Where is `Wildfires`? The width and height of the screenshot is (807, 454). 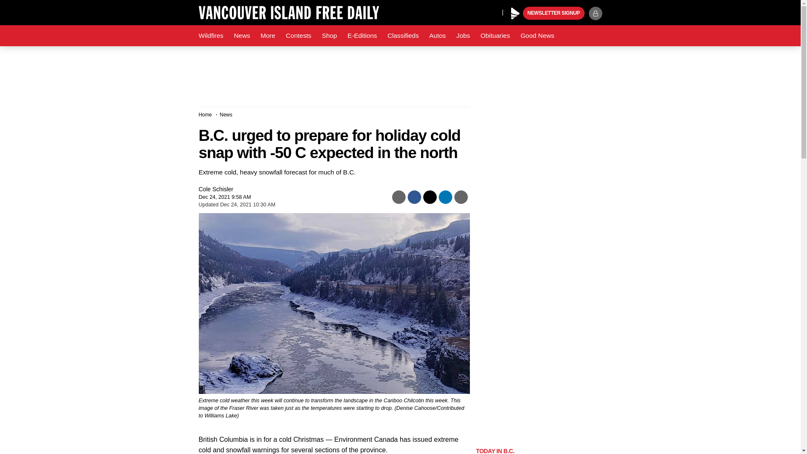 Wildfires is located at coordinates (211, 36).